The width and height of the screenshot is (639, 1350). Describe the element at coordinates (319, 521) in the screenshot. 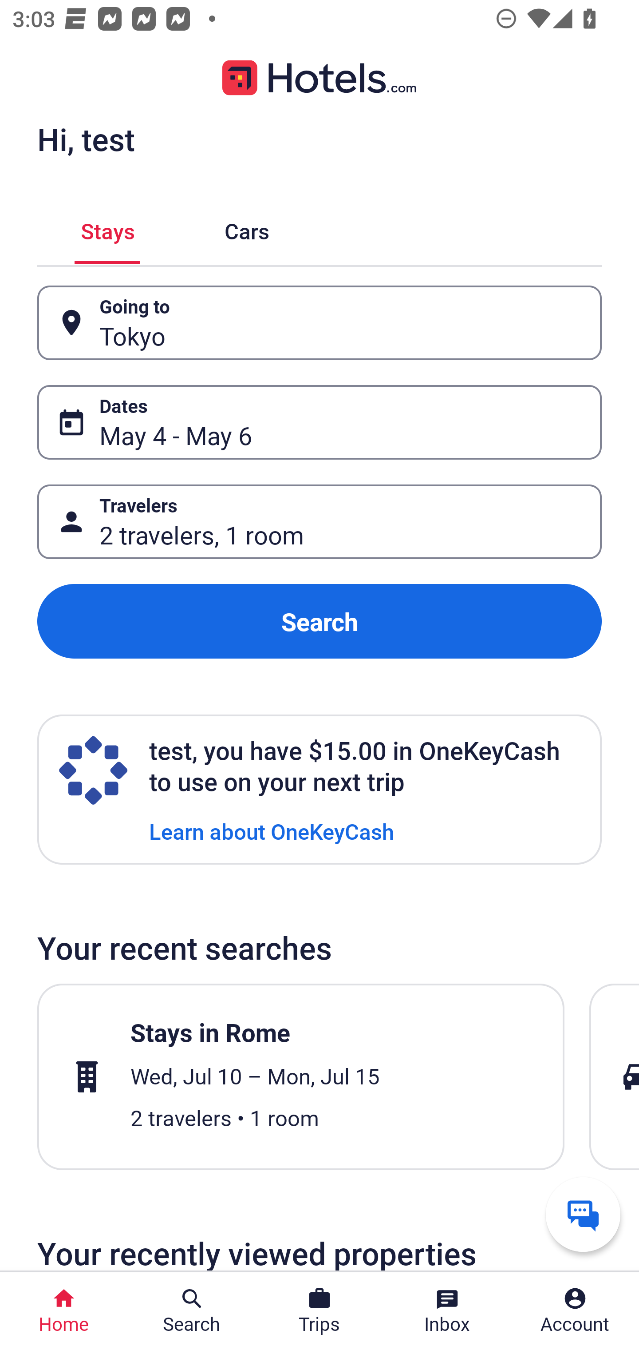

I see `Travelers Button 2 travelers, 1 room` at that location.